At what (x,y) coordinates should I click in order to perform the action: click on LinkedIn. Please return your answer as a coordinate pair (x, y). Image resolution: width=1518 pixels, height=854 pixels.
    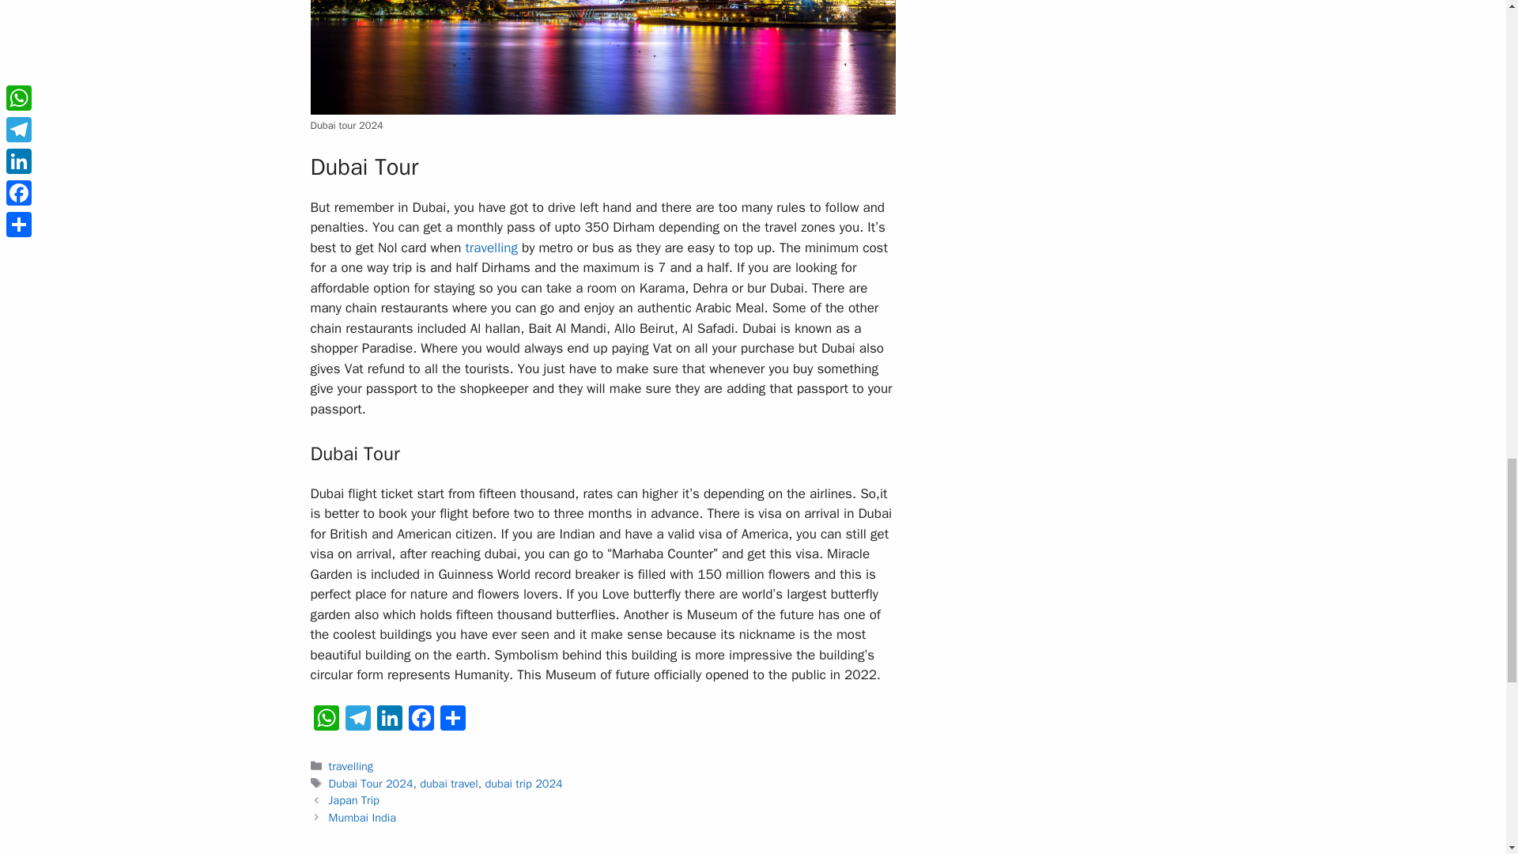
    Looking at the image, I should click on (389, 720).